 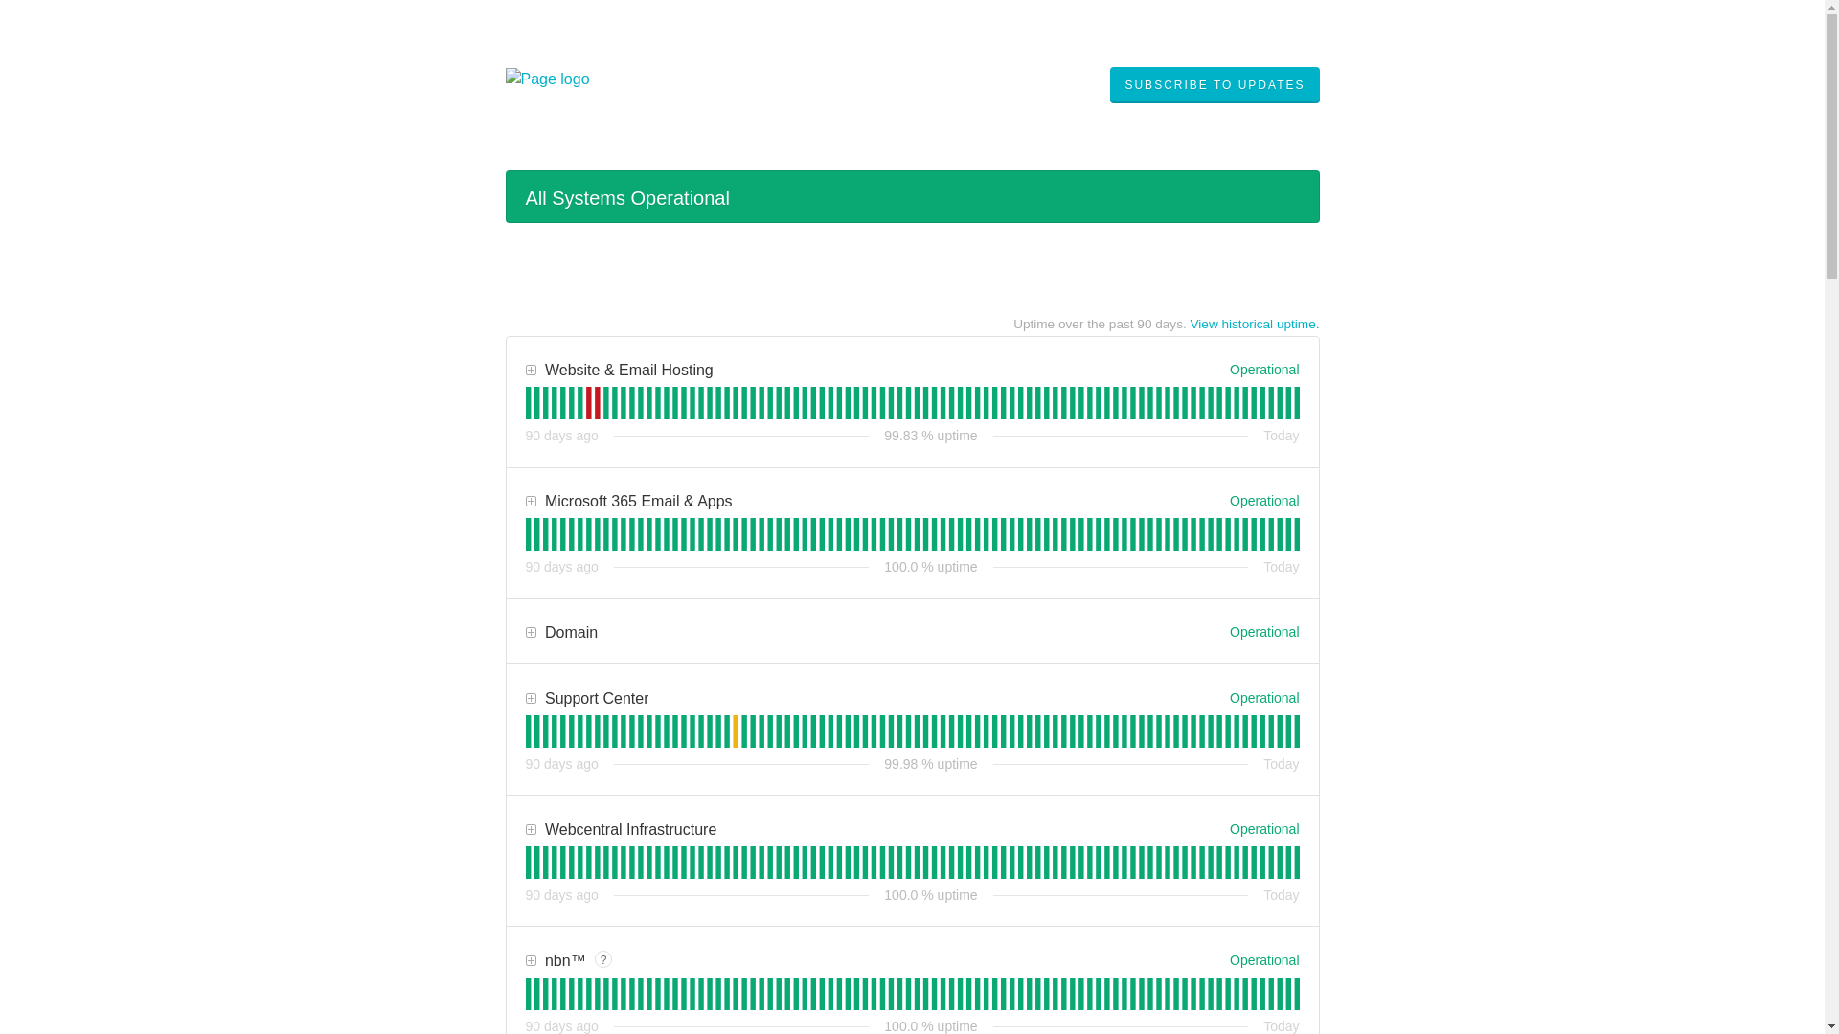 I want to click on View historical uptime., so click(x=1255, y=324).